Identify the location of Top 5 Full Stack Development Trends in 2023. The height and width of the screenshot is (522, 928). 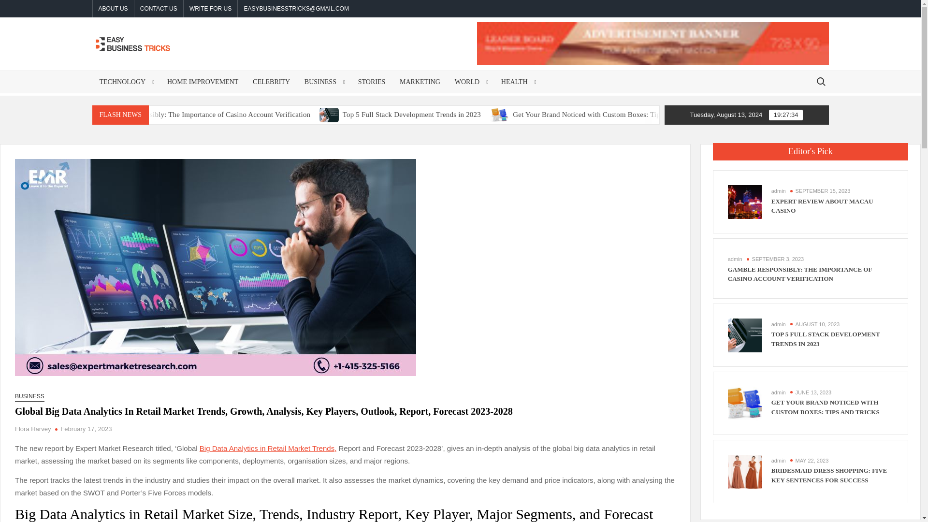
(401, 114).